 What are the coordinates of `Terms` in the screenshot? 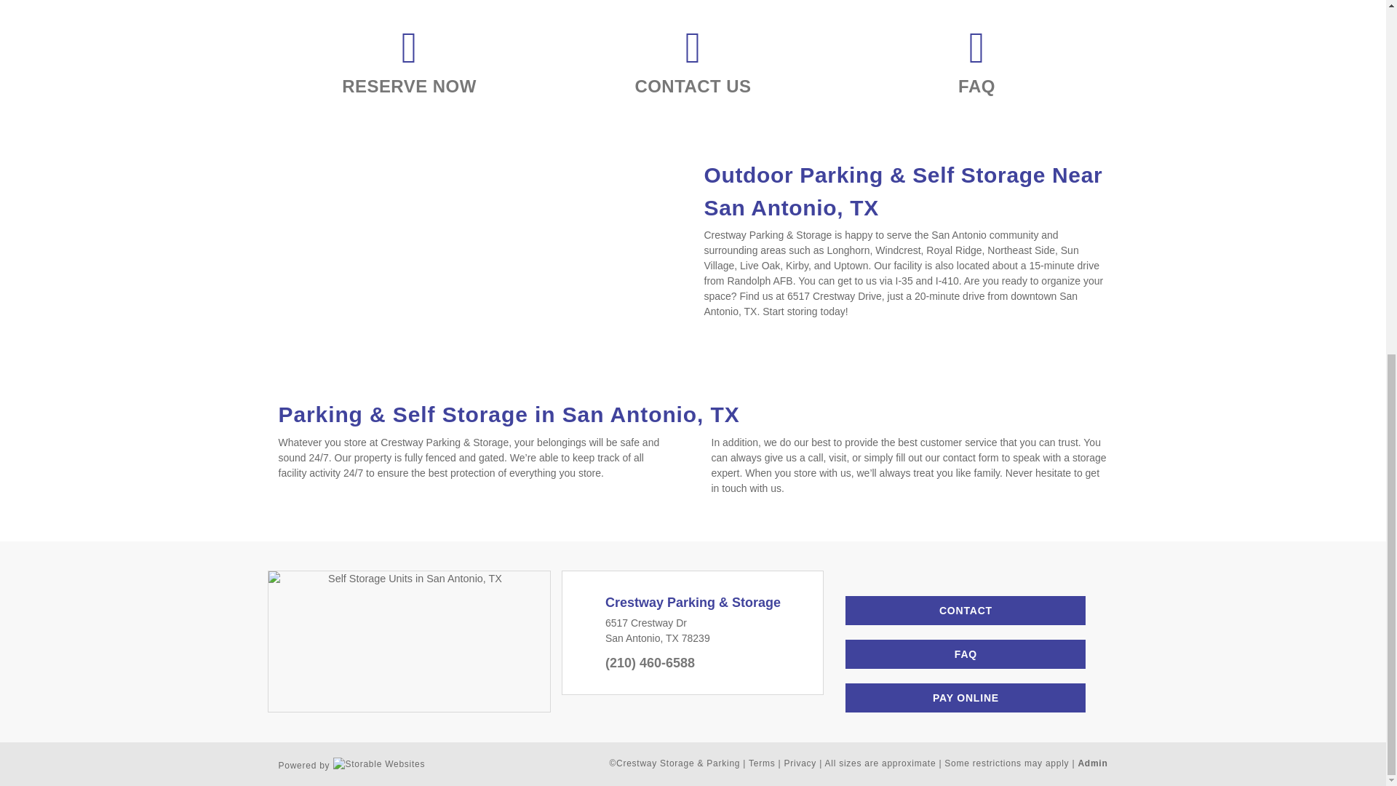 It's located at (762, 763).